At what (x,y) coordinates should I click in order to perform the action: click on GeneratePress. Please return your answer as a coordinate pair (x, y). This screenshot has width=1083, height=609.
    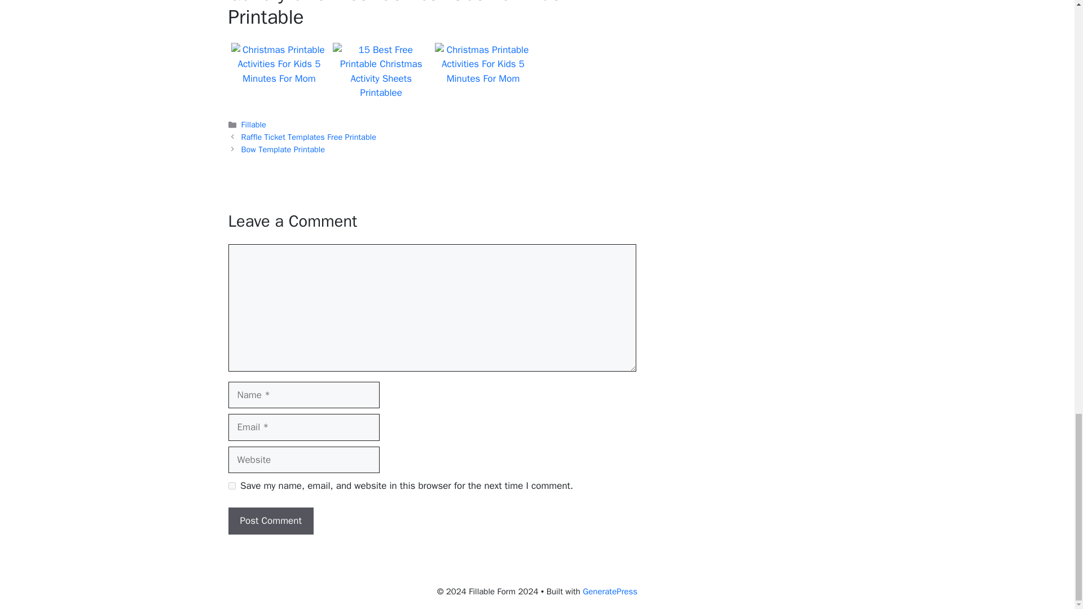
    Looking at the image, I should click on (610, 592).